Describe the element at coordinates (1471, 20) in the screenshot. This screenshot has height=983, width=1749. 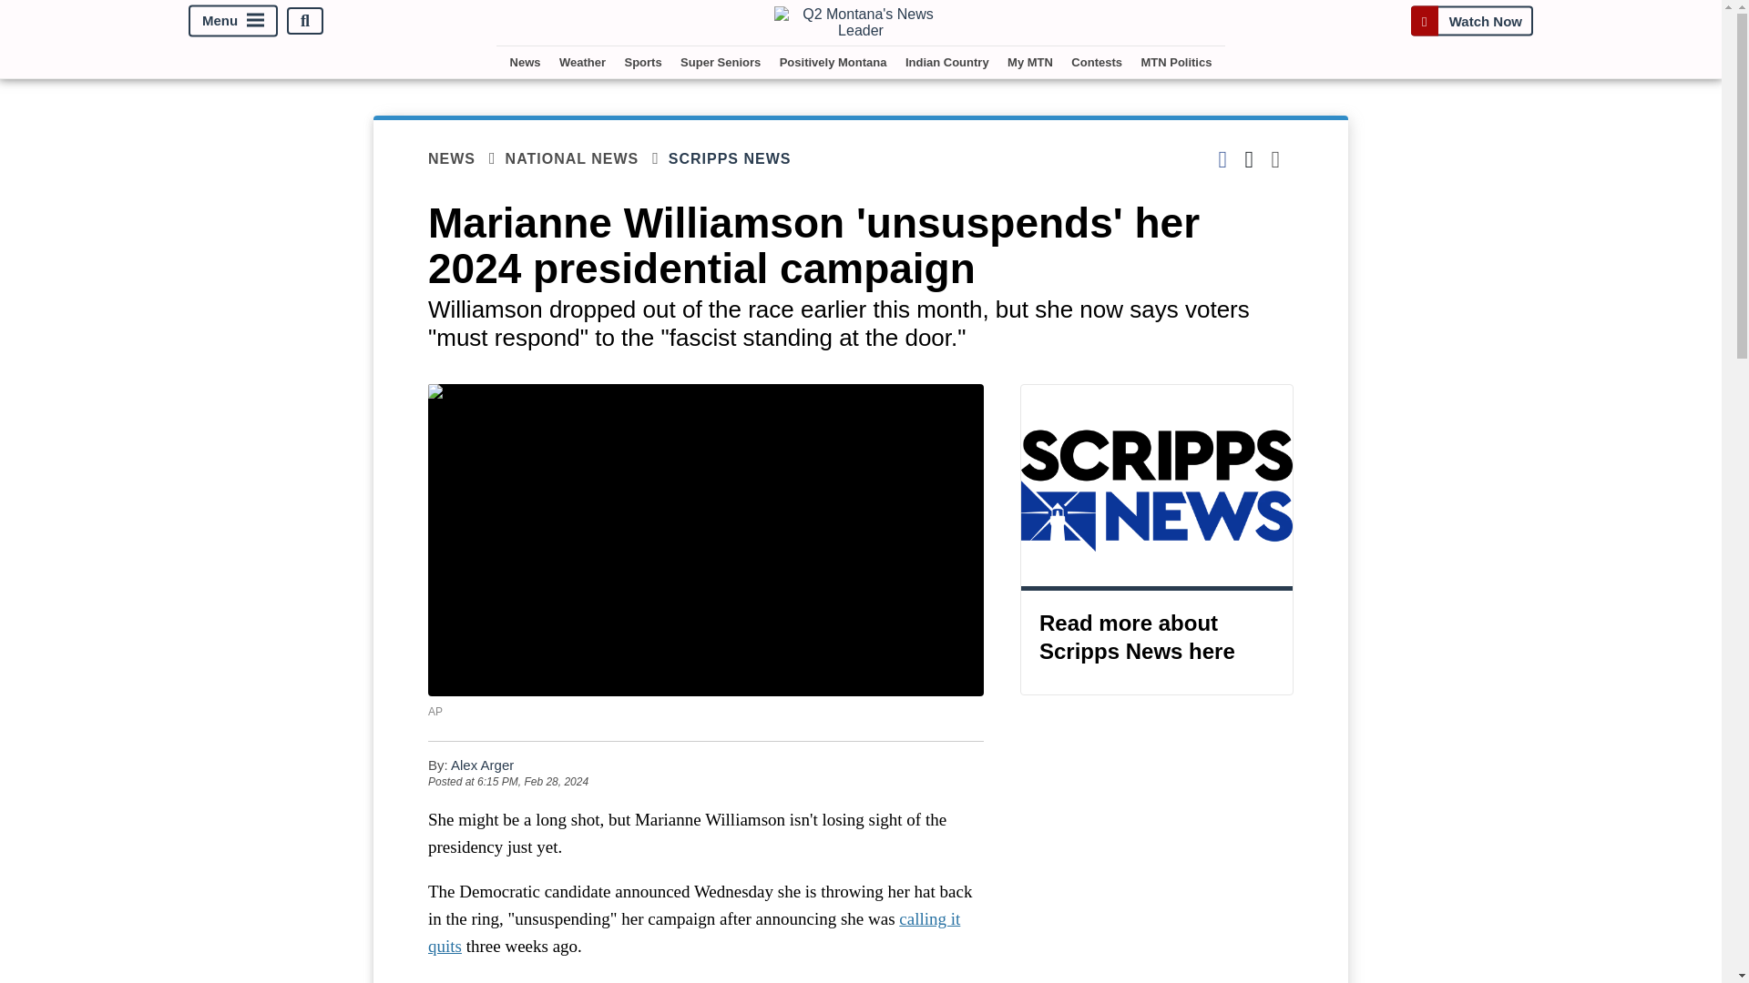
I see `Watch Now` at that location.